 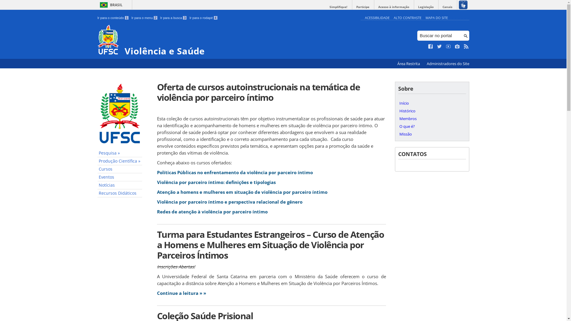 What do you see at coordinates (437, 18) in the screenshot?
I see `MAPA DO SITE` at bounding box center [437, 18].